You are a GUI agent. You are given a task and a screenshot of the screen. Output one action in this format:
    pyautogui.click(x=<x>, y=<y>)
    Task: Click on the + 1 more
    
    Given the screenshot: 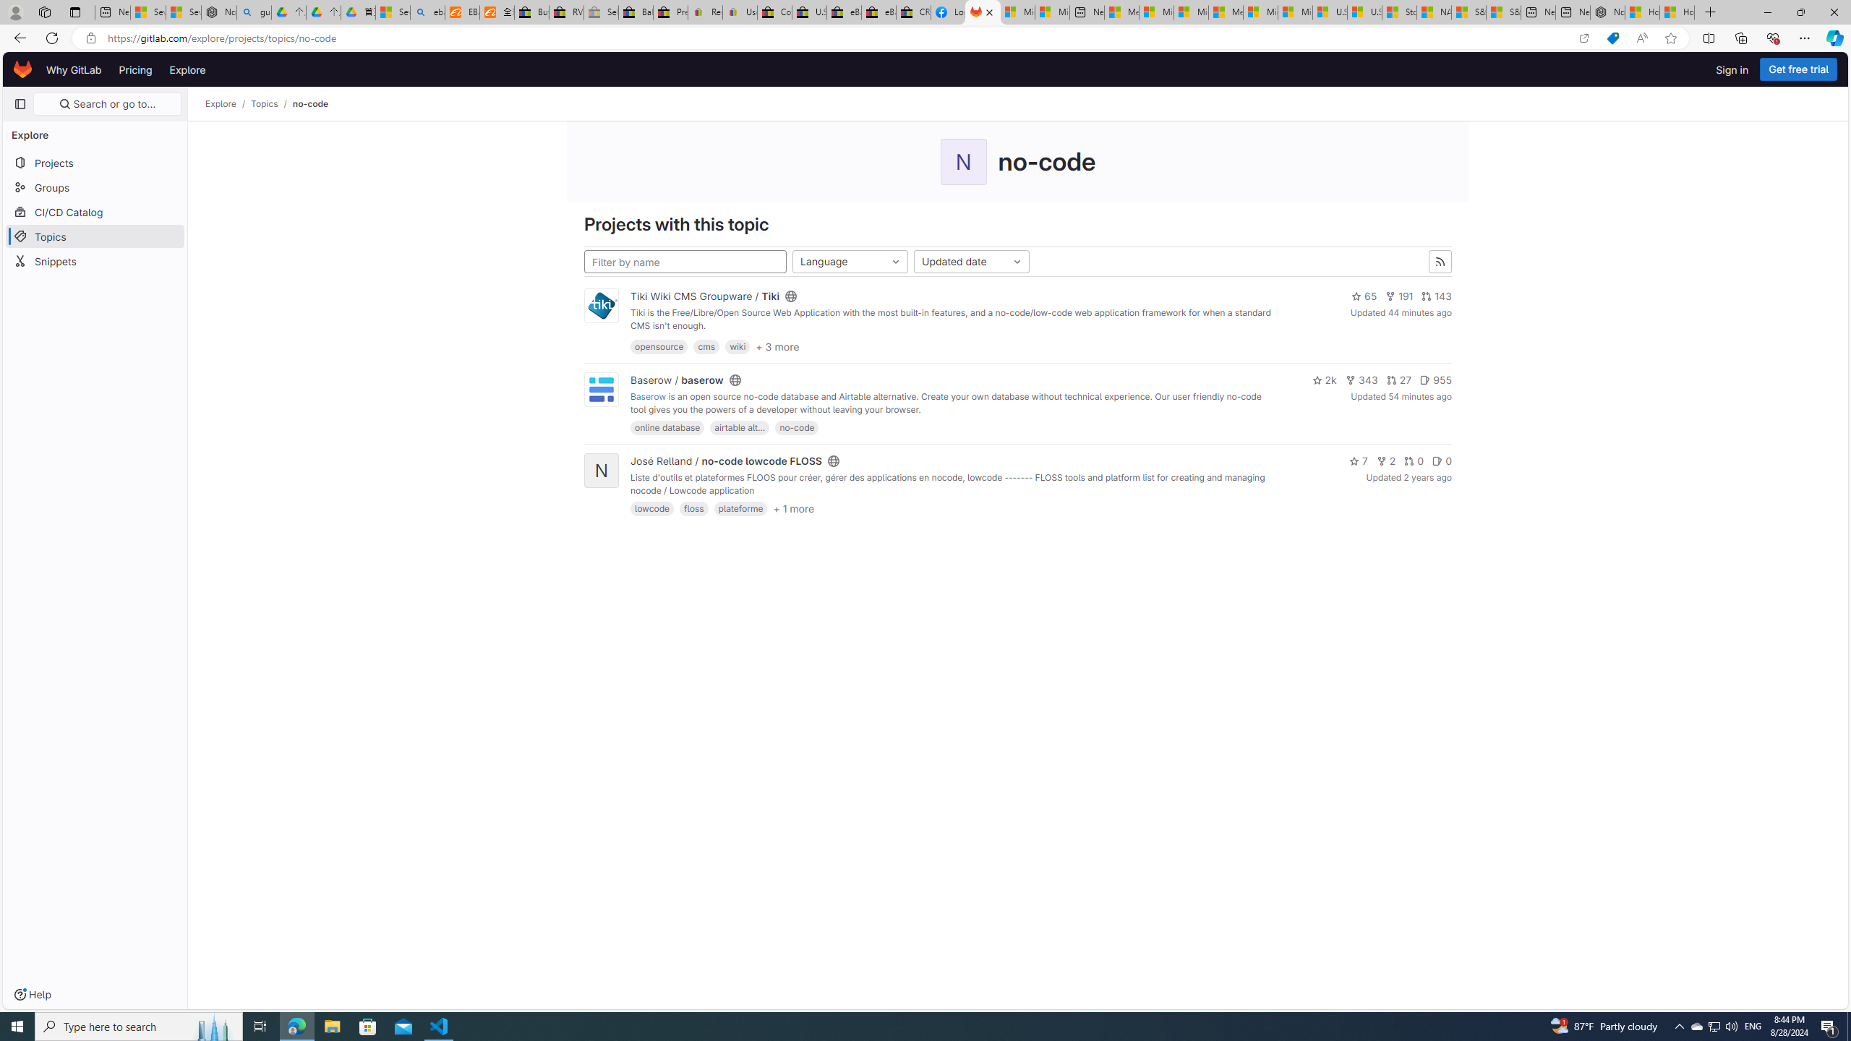 What is the action you would take?
    pyautogui.click(x=794, y=508)
    